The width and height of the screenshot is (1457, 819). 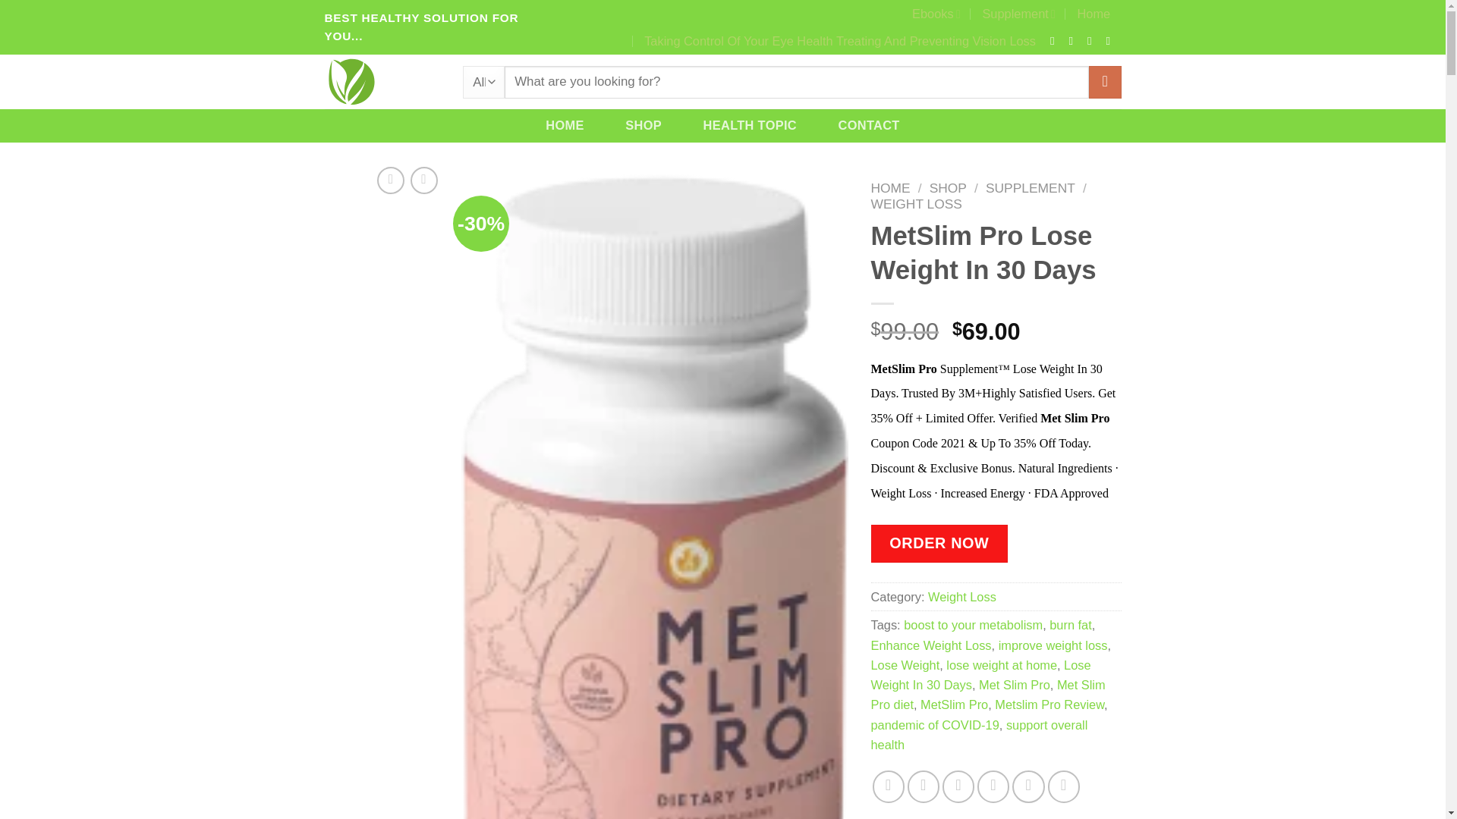 What do you see at coordinates (889, 786) in the screenshot?
I see `Share on Facebook` at bounding box center [889, 786].